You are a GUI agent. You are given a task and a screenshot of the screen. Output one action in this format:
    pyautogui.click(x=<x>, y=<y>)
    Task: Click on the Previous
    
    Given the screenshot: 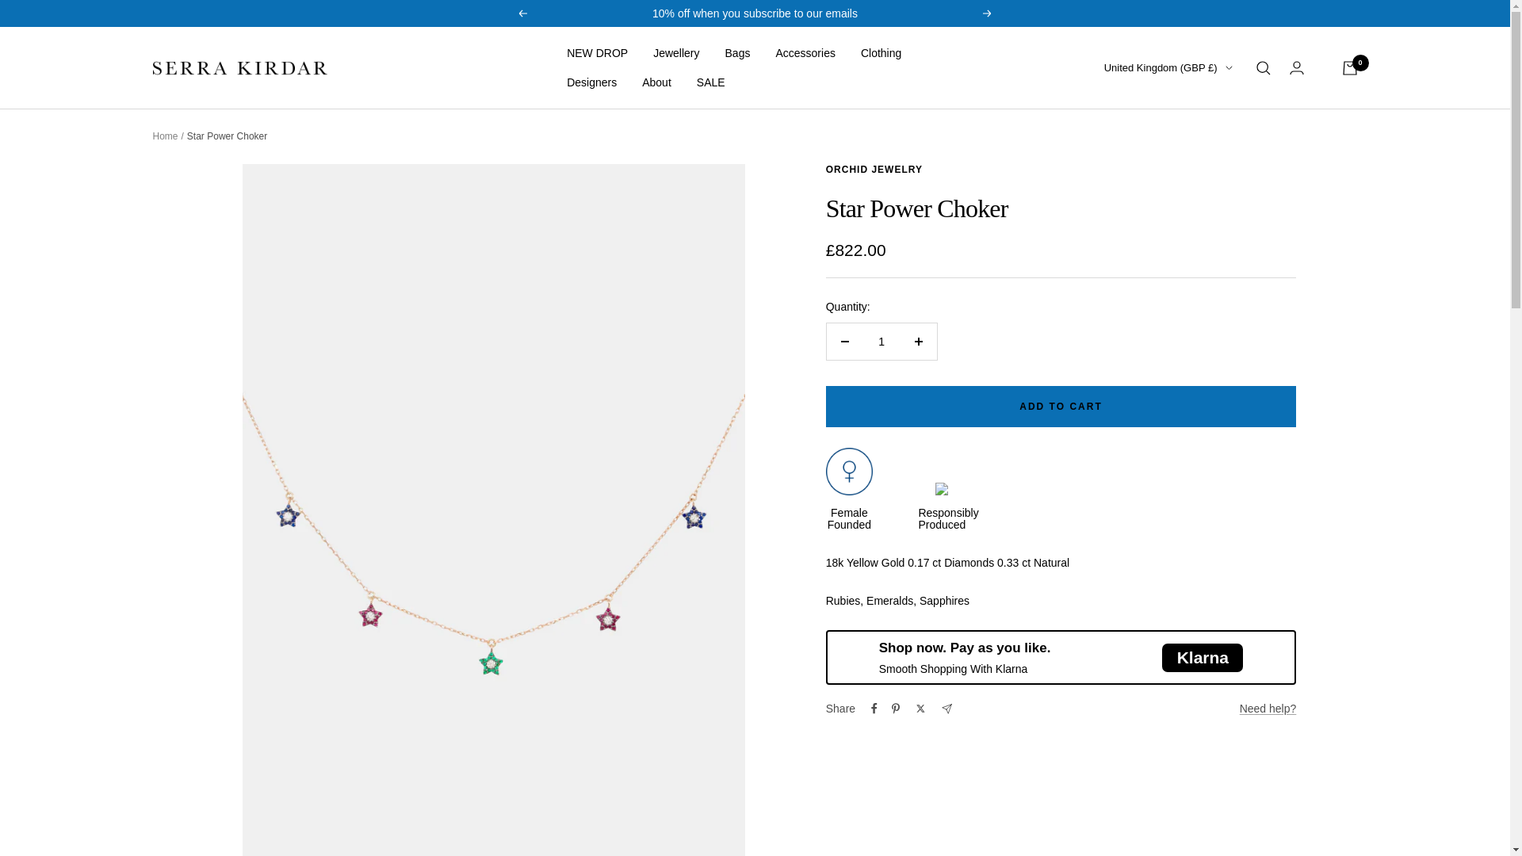 What is the action you would take?
    pyautogui.click(x=522, y=13)
    